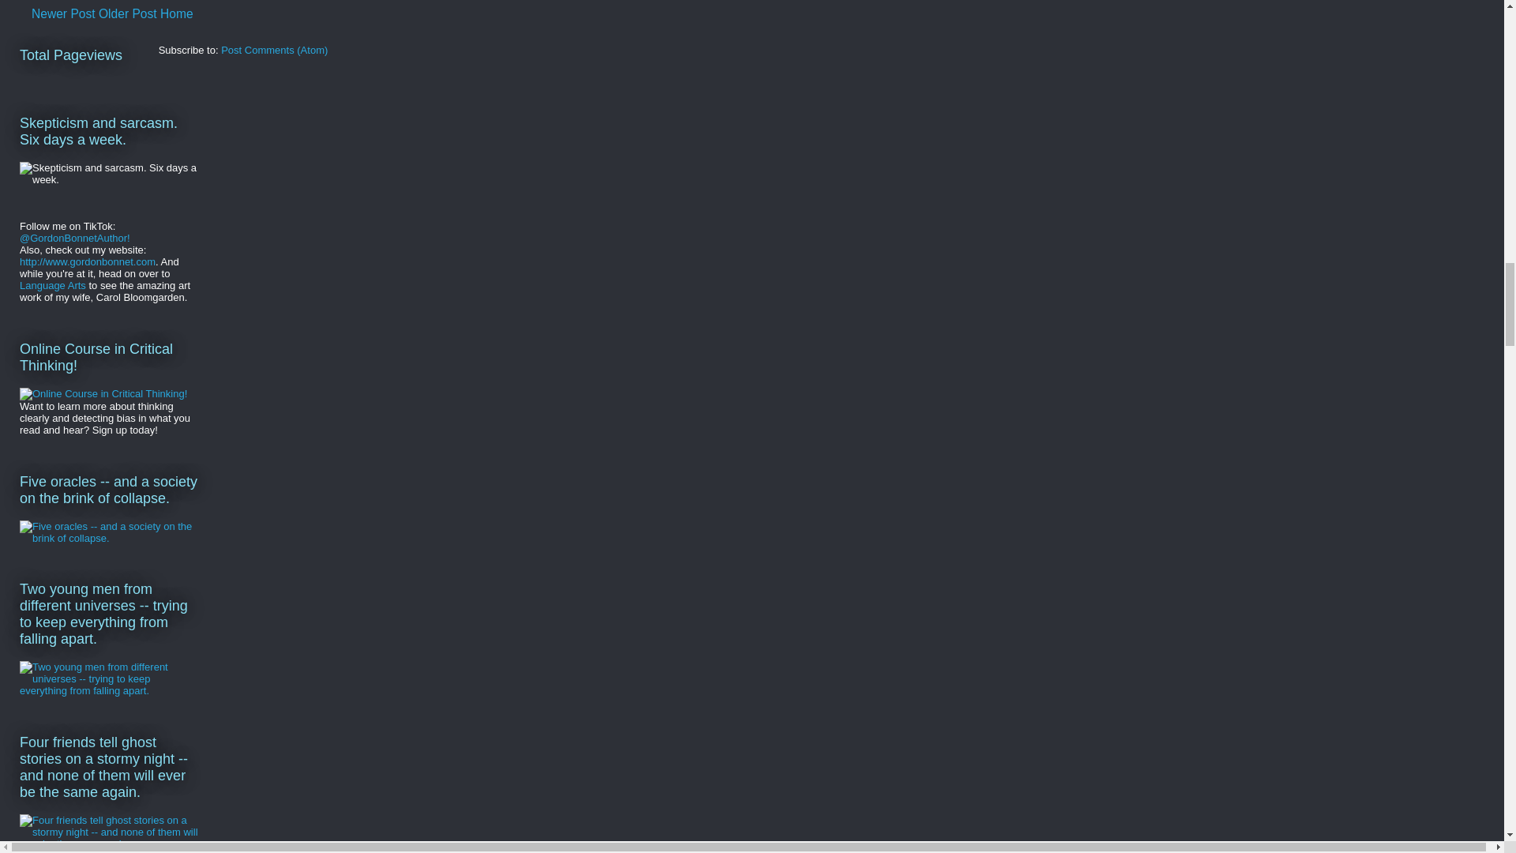  Describe the element at coordinates (128, 13) in the screenshot. I see `Older Post` at that location.